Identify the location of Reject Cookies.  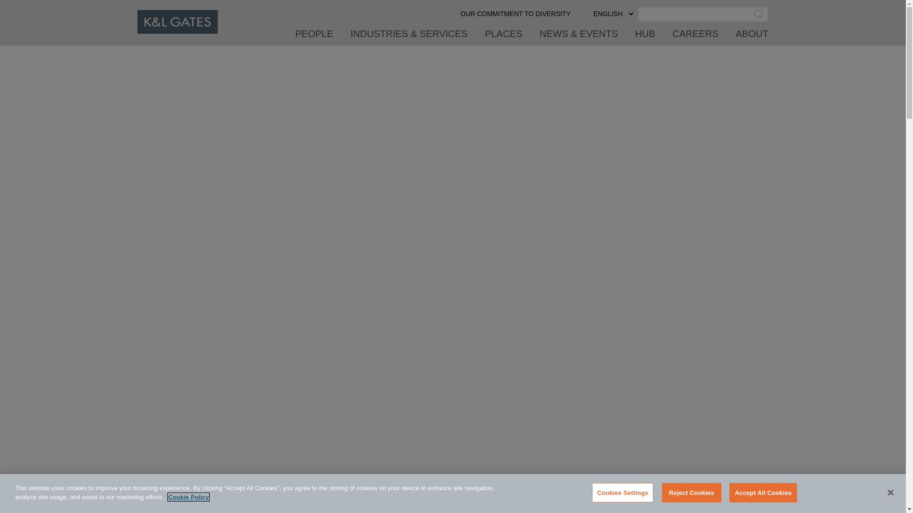
(691, 493).